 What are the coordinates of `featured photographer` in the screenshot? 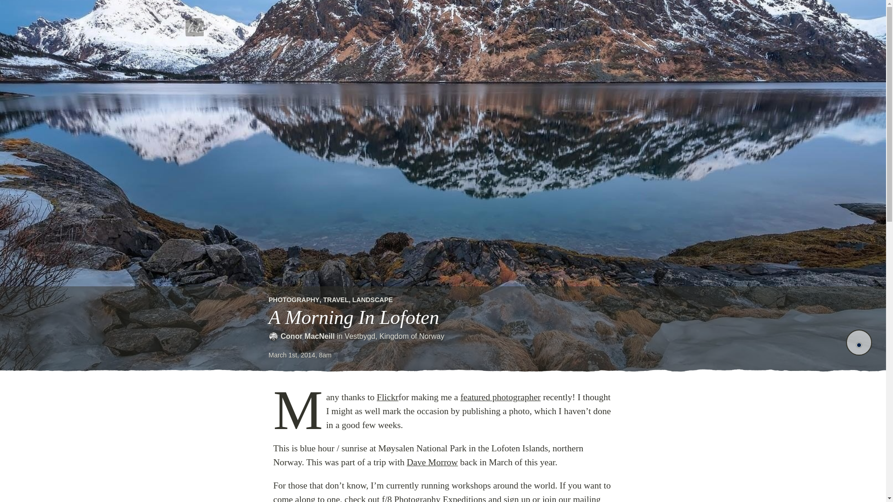 It's located at (500, 397).